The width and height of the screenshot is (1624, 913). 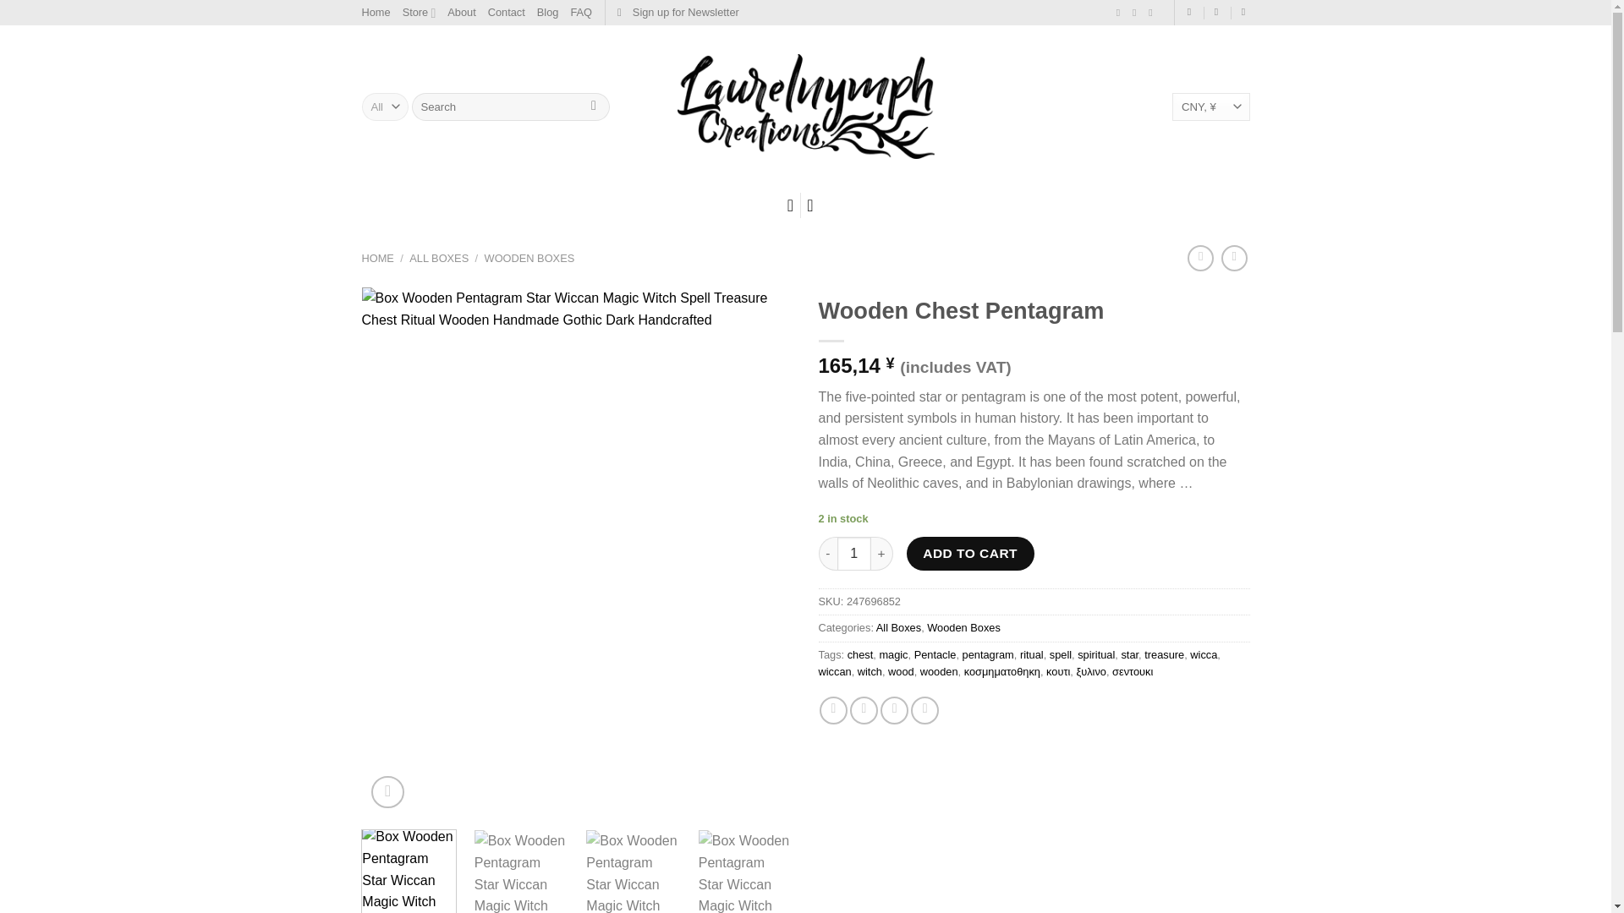 What do you see at coordinates (815, 205) in the screenshot?
I see `Cart` at bounding box center [815, 205].